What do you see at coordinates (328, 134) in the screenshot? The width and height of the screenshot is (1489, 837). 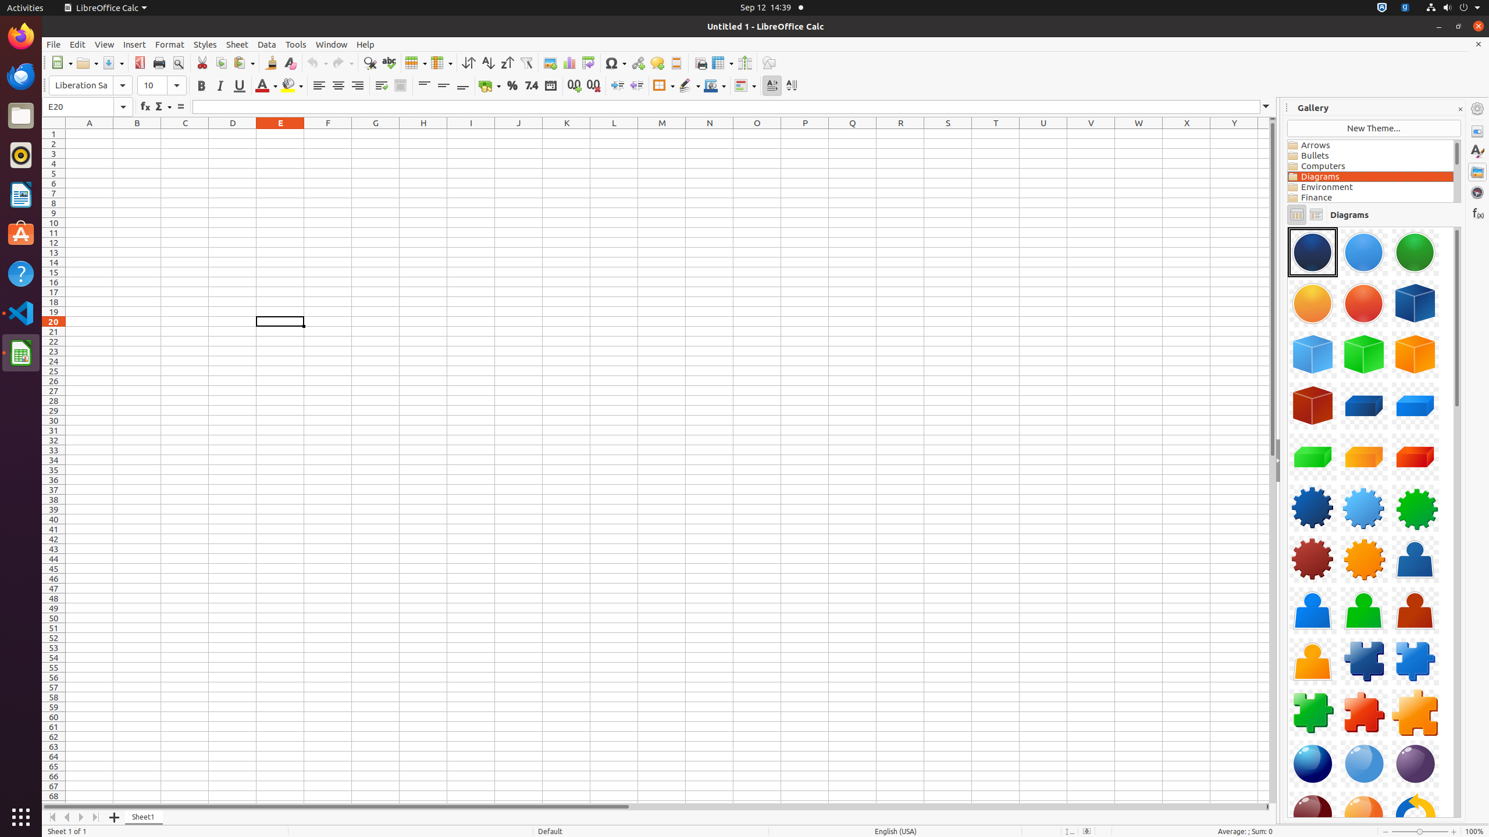 I see `F1` at bounding box center [328, 134].